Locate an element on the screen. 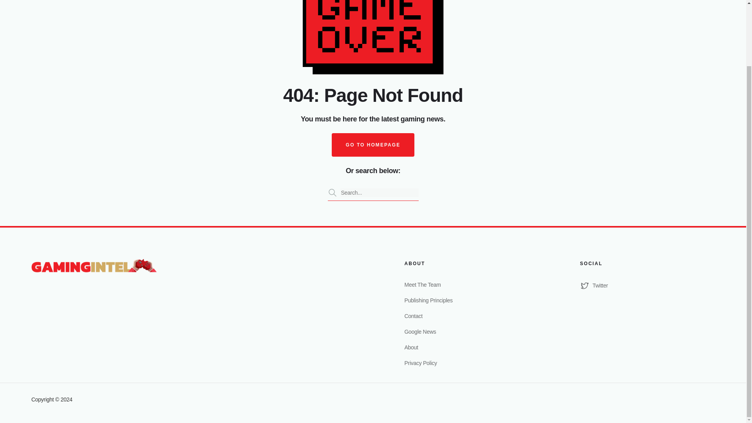 The image size is (752, 423). Publishing Principles is located at coordinates (472, 300).